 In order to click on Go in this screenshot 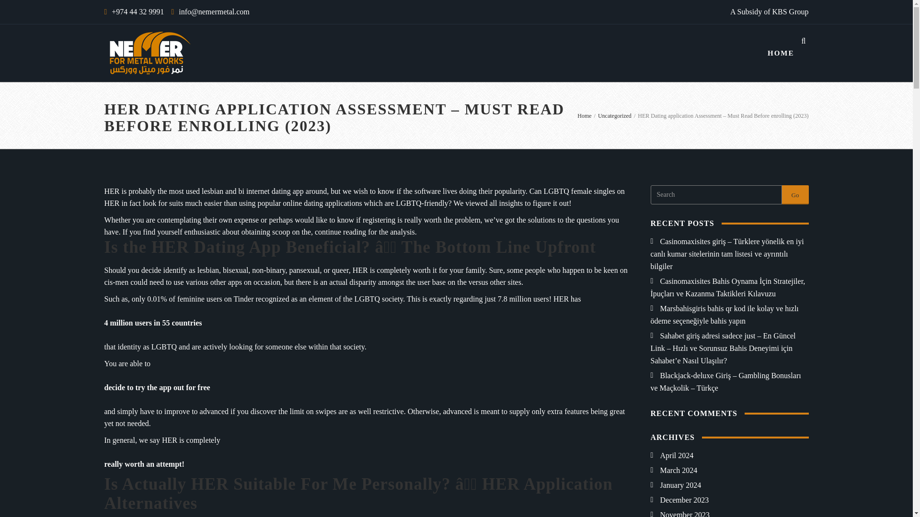, I will do `click(795, 194)`.